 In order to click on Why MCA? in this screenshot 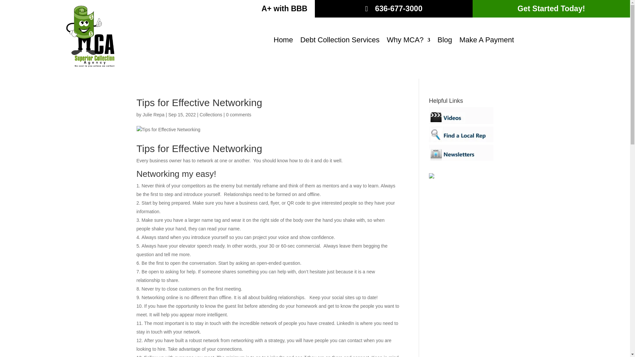, I will do `click(408, 41)`.